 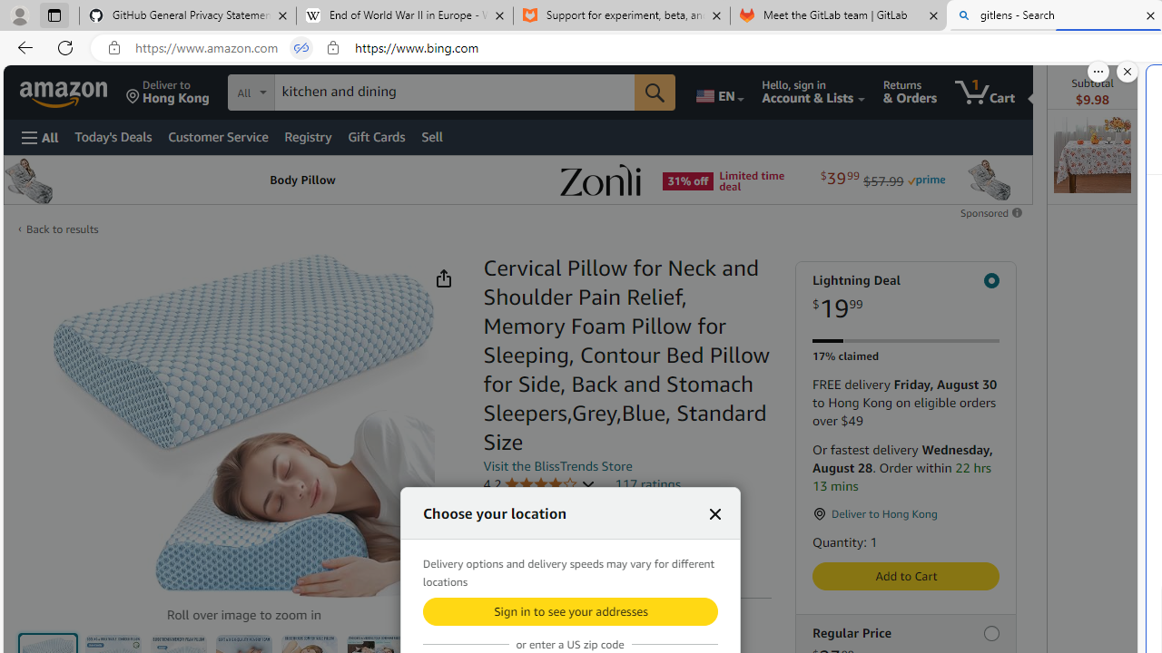 What do you see at coordinates (113, 136) in the screenshot?
I see `Today's Deals` at bounding box center [113, 136].